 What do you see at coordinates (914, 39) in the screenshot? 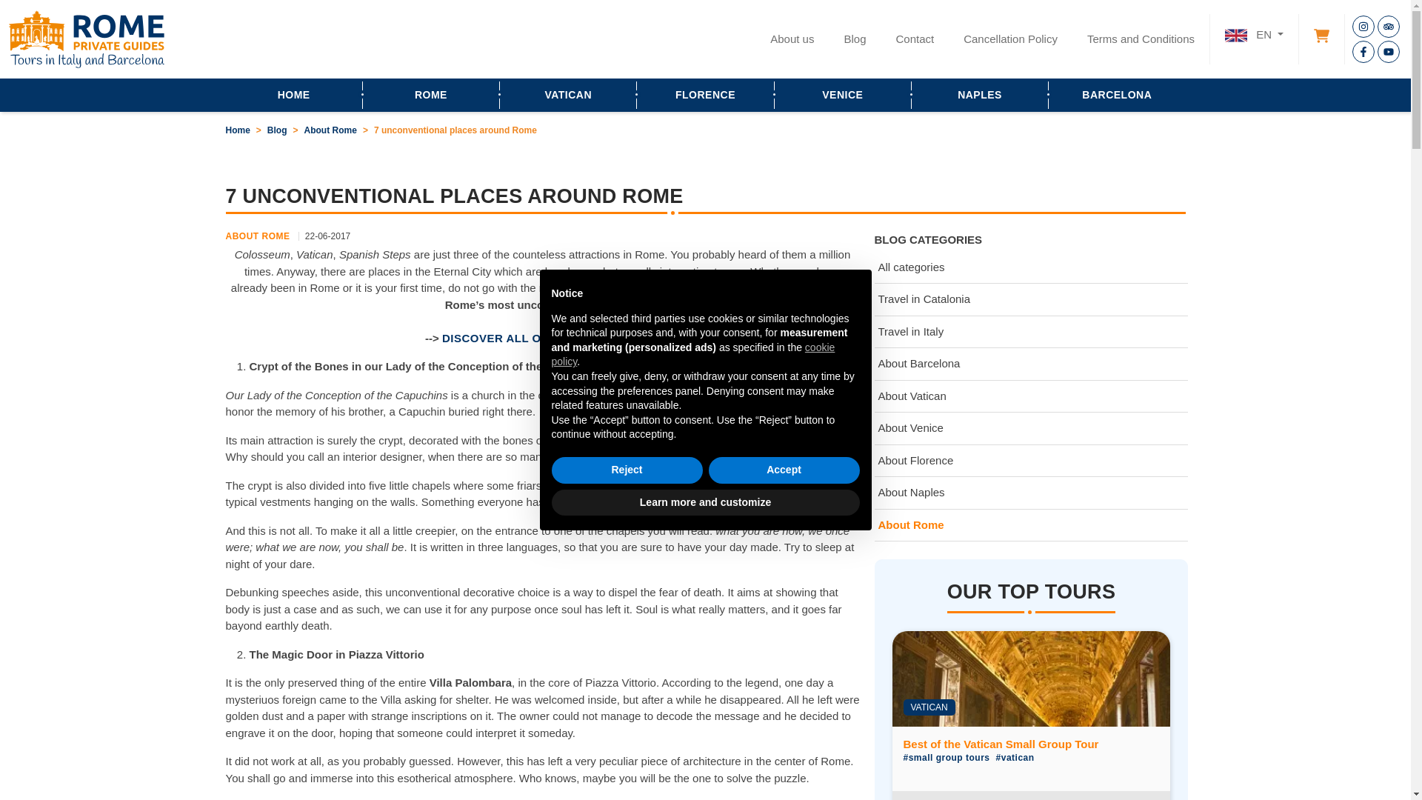
I see `Contact` at bounding box center [914, 39].